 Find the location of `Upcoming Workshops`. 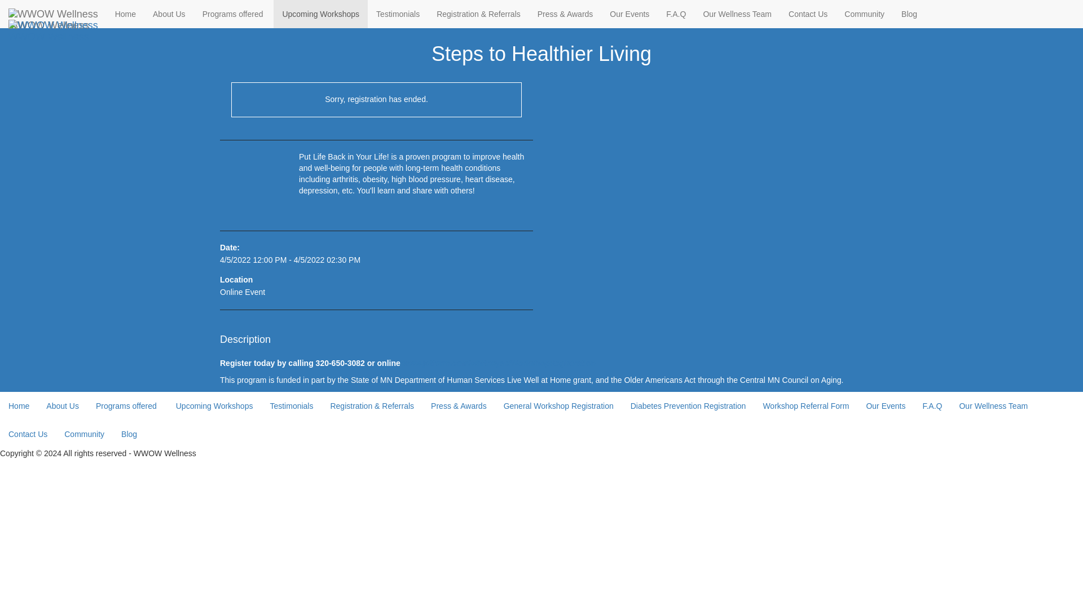

Upcoming Workshops is located at coordinates (214, 406).